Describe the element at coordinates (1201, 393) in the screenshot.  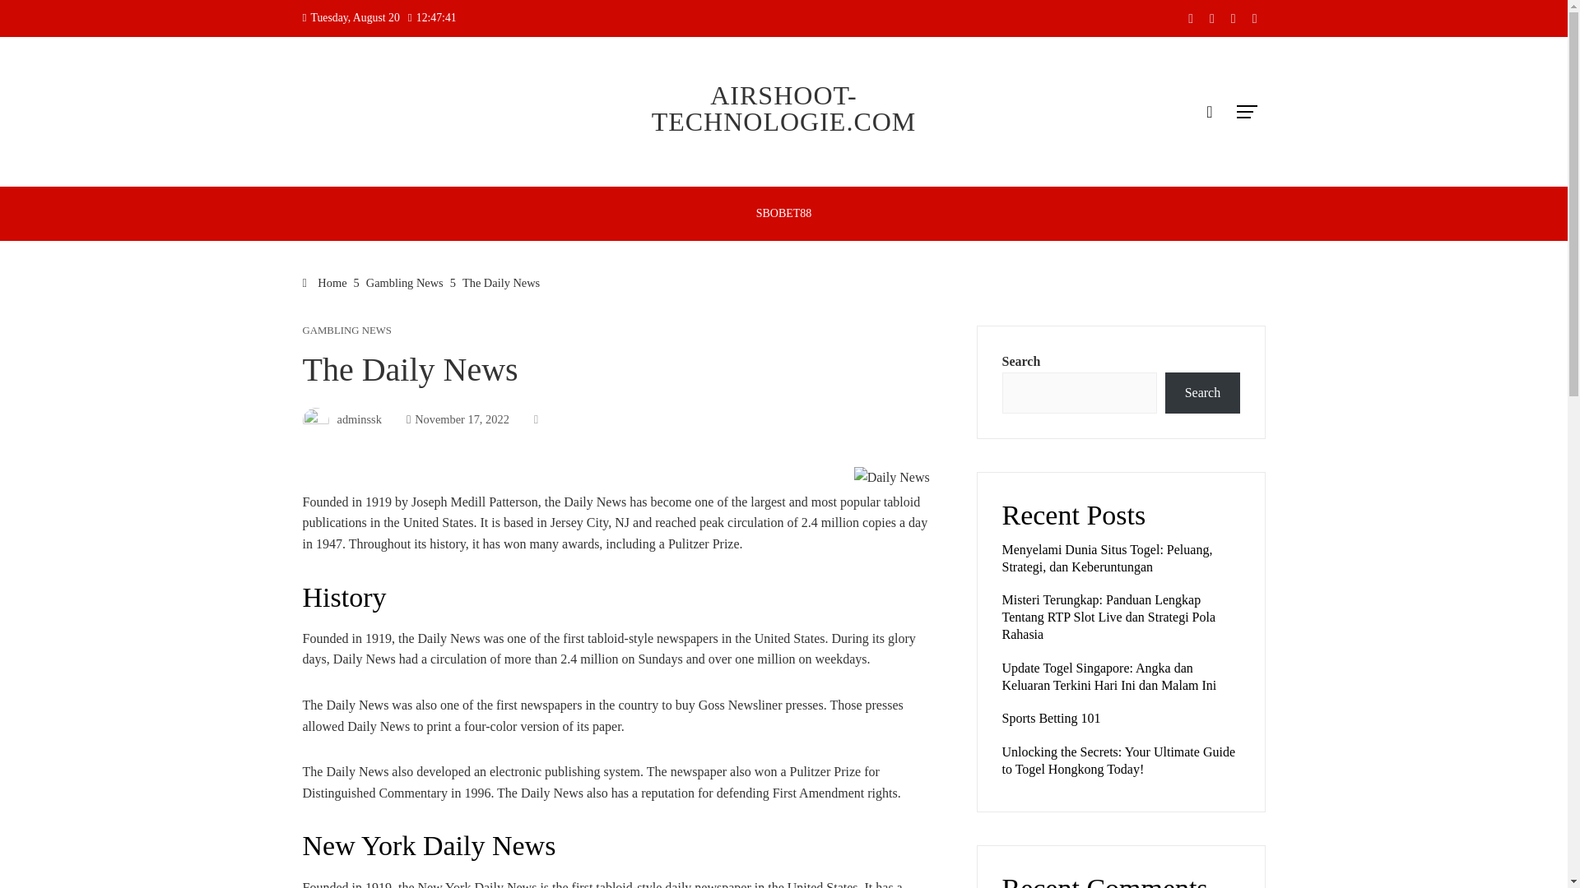
I see `Search` at that location.